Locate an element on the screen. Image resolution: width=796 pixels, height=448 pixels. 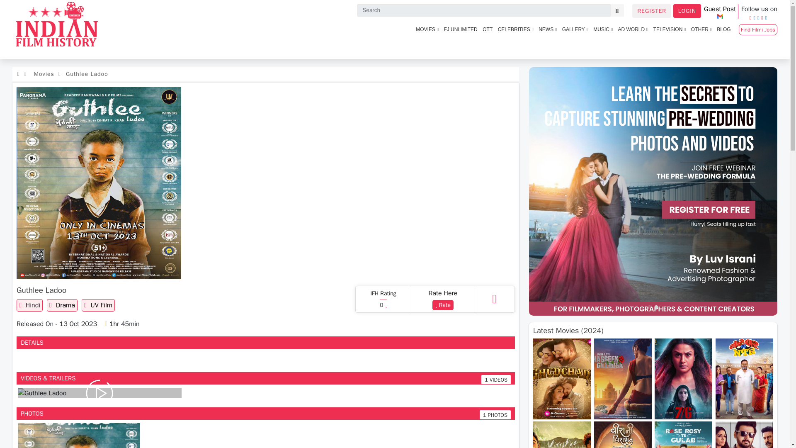
Indian Film History is located at coordinates (99, 392).